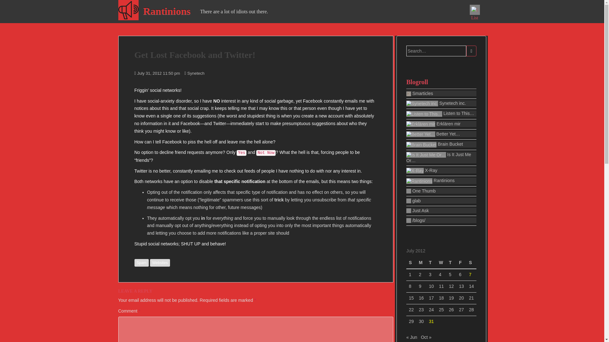  I want to click on Rantinions, so click(441, 180).